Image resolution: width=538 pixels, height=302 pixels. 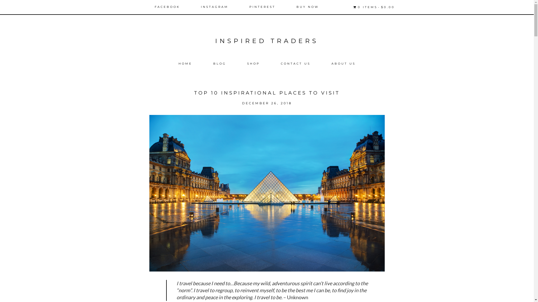 I want to click on HOME, so click(x=185, y=64).